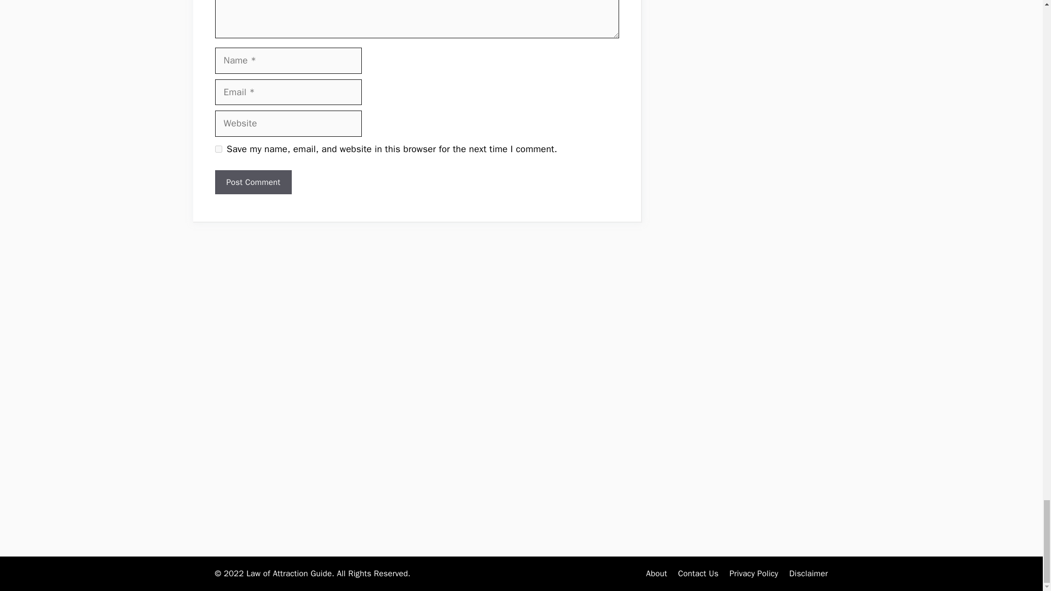 The height and width of the screenshot is (591, 1051). What do you see at coordinates (698, 573) in the screenshot?
I see `Contact Us` at bounding box center [698, 573].